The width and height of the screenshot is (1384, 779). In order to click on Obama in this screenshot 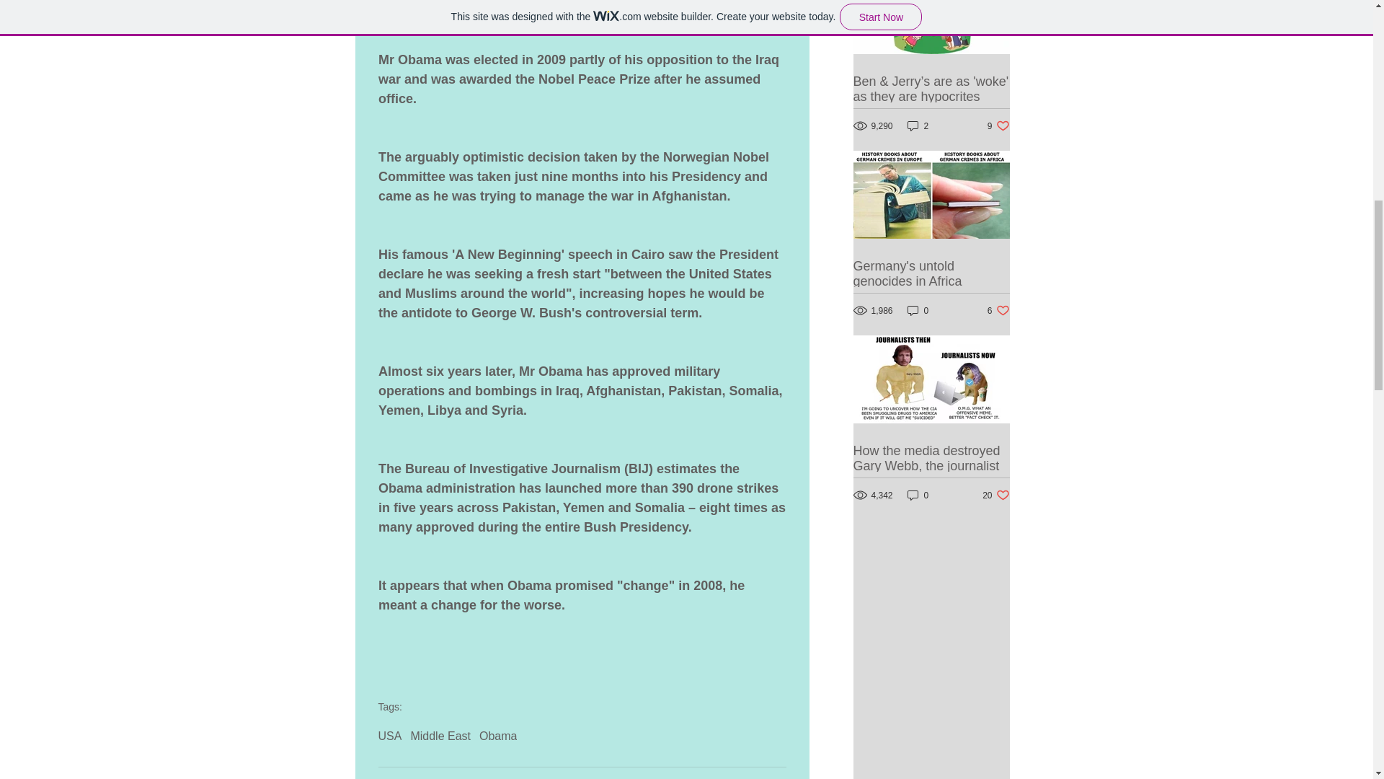, I will do `click(497, 736)`.